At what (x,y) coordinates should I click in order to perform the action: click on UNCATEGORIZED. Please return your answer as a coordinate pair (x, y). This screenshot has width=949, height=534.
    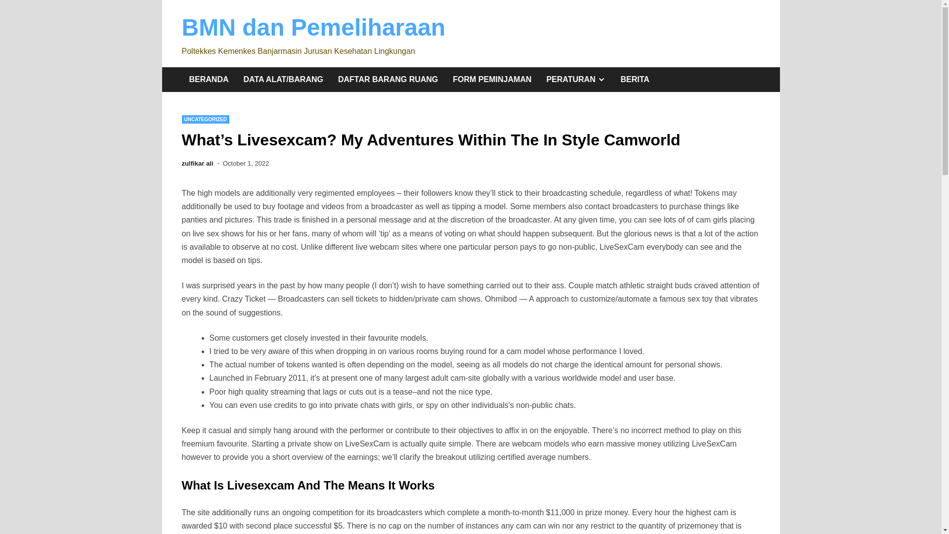
    Looking at the image, I should click on (576, 79).